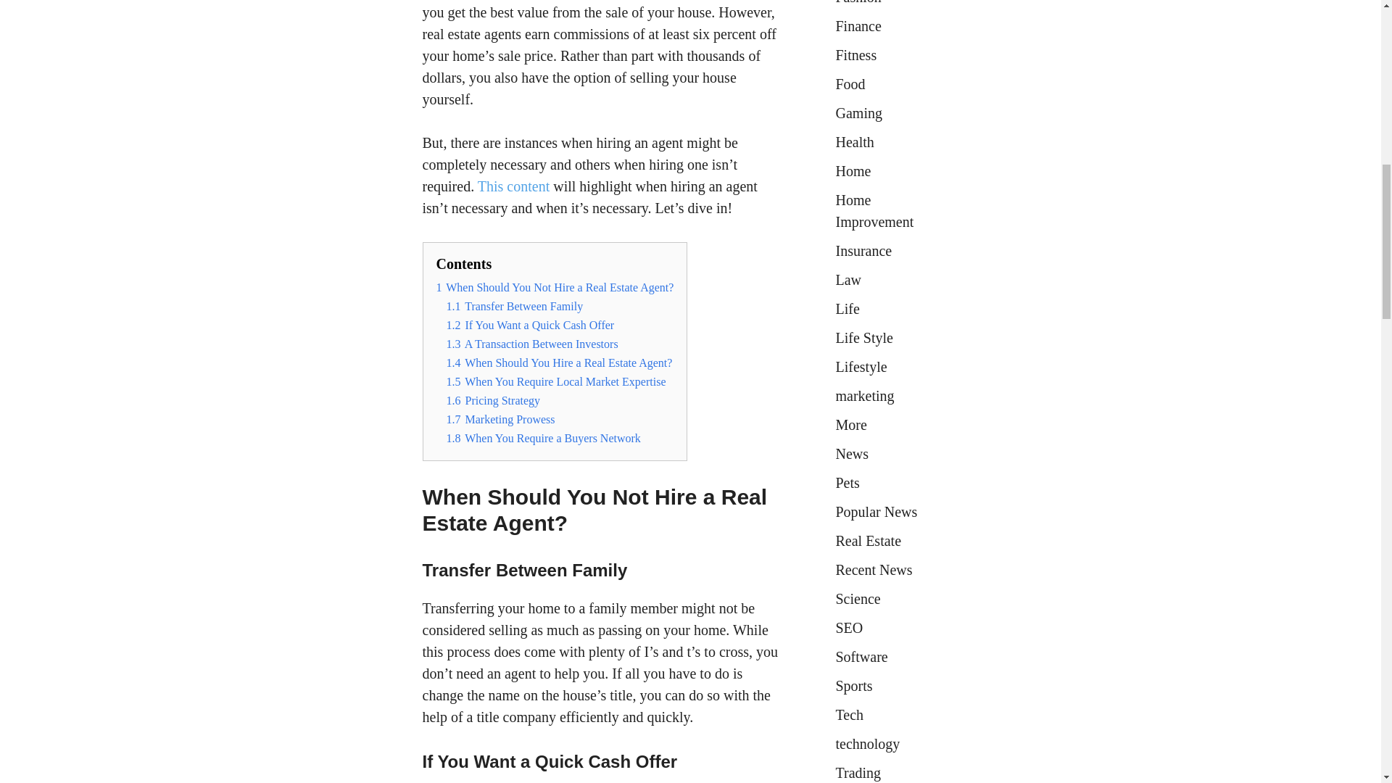 The width and height of the screenshot is (1392, 783). I want to click on 1 When Should You Not Hire a Real Estate Agent?, so click(555, 287).